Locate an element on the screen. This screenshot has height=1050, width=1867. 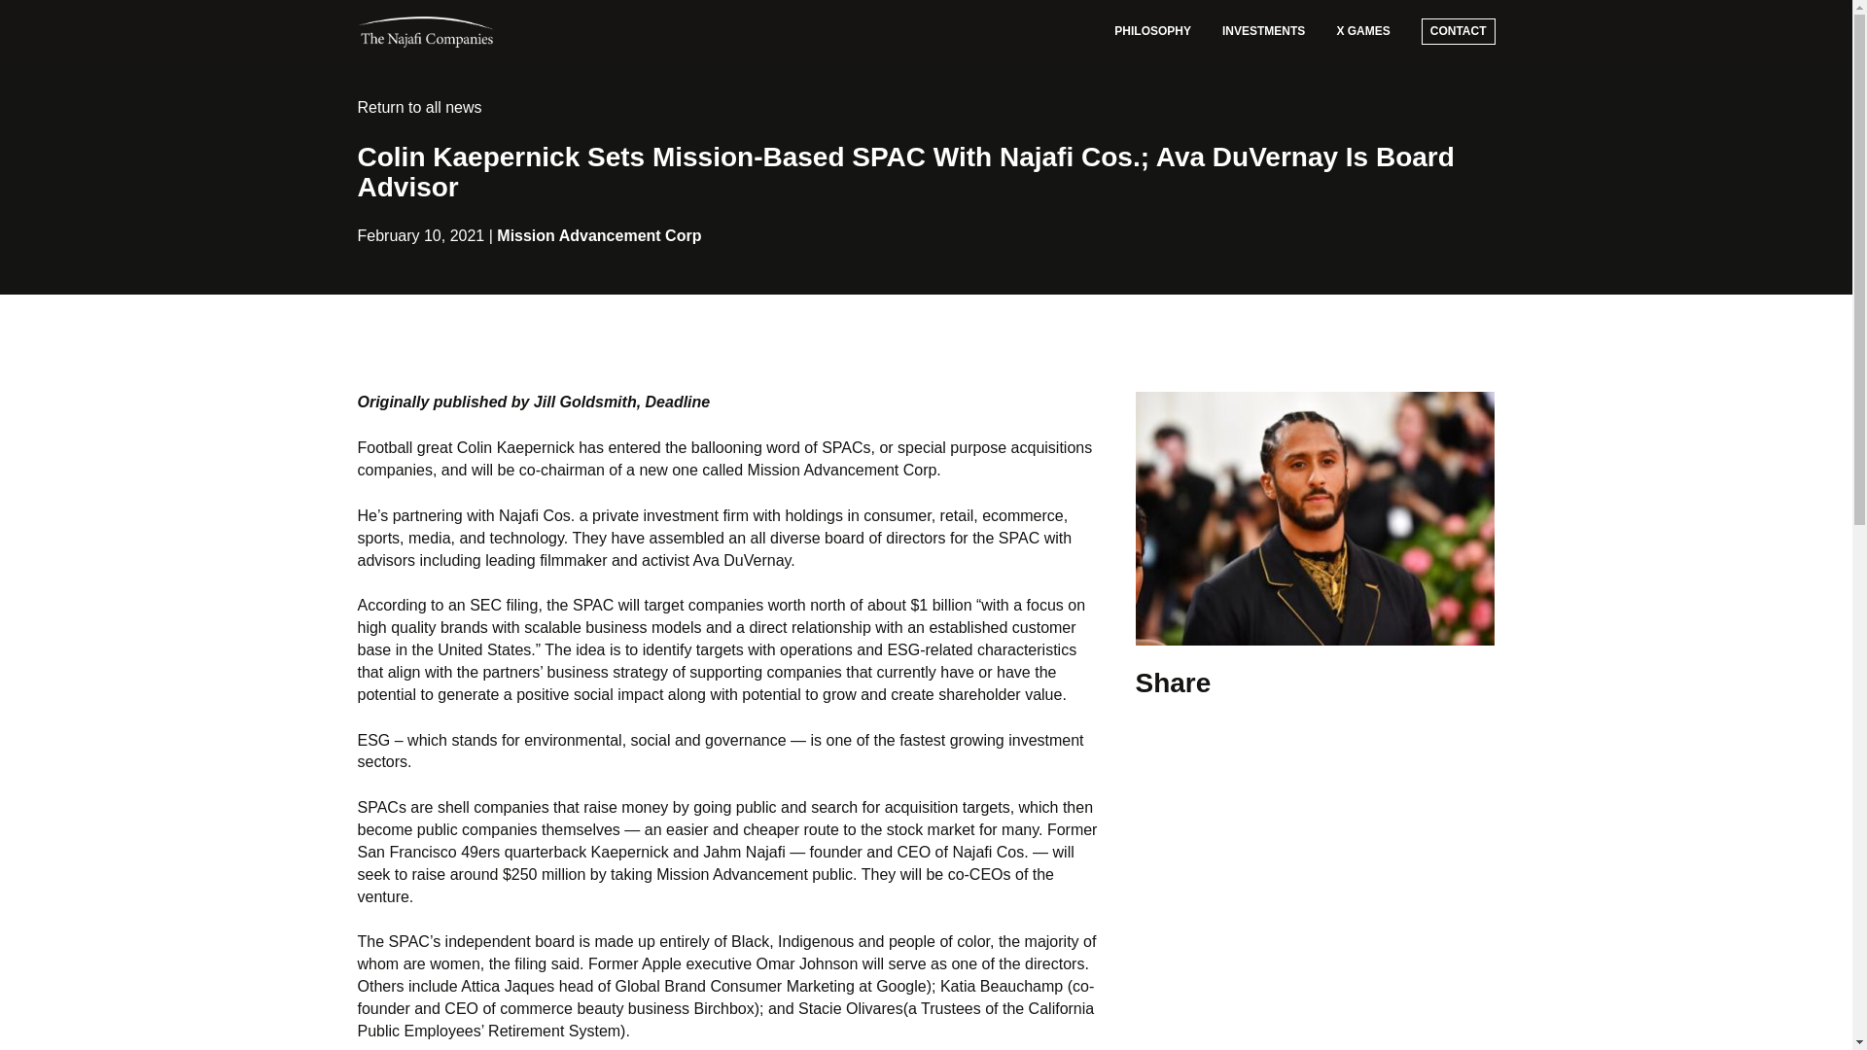
PHILOSOPHY is located at coordinates (1152, 31).